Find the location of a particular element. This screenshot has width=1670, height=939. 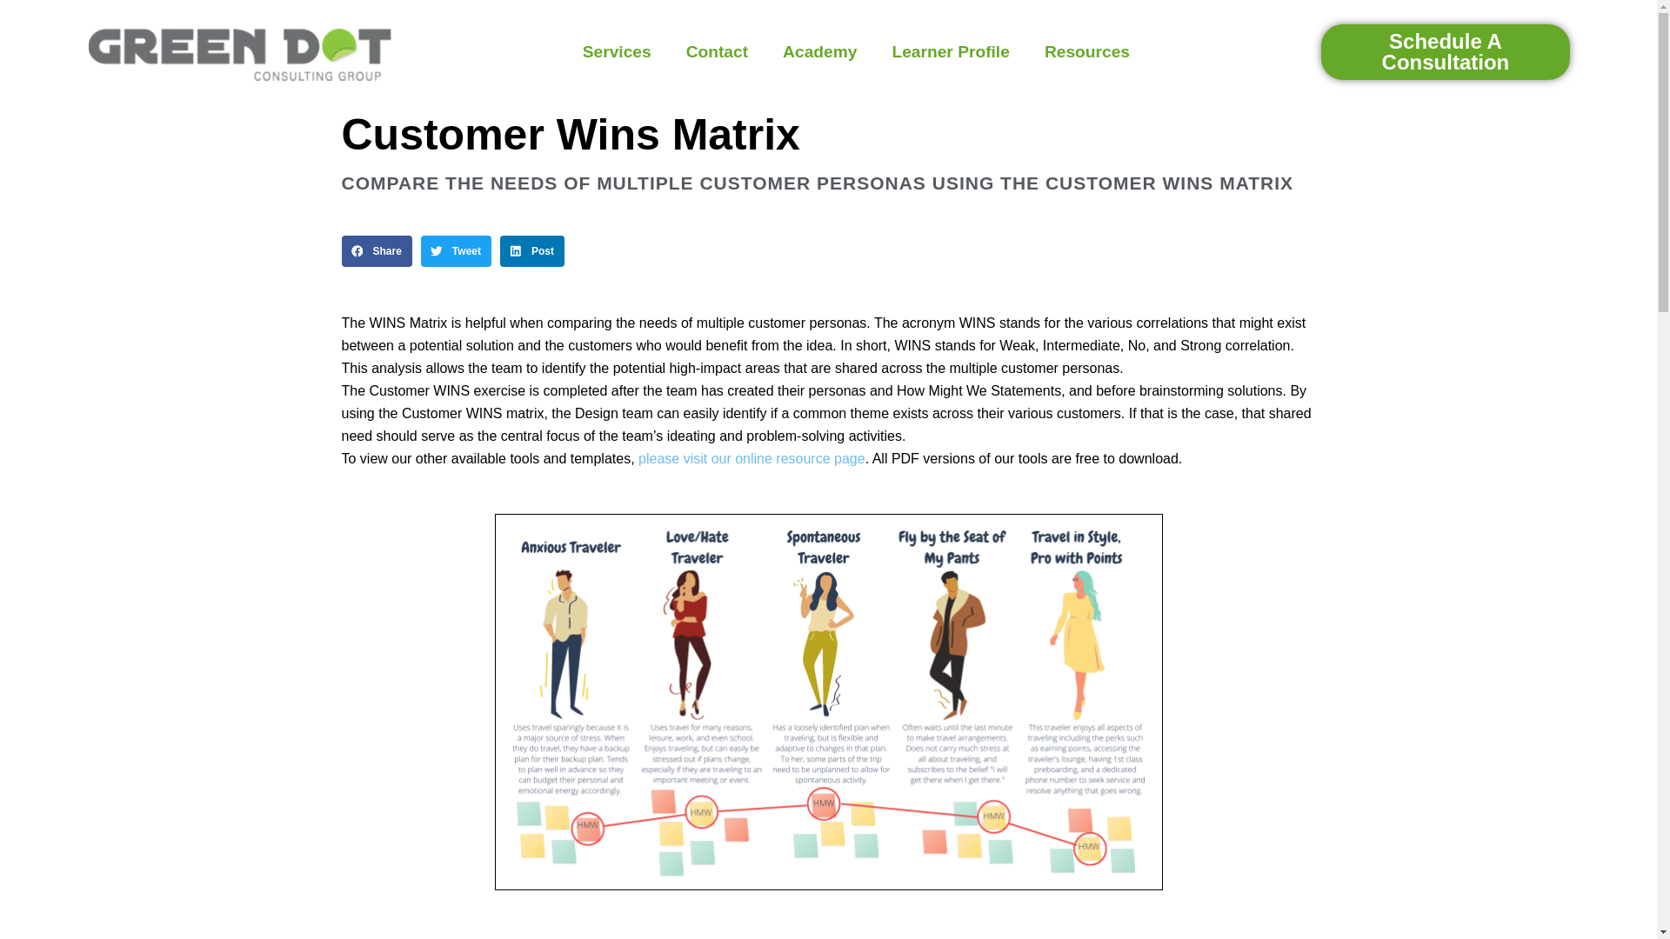

Academy is located at coordinates (819, 52).